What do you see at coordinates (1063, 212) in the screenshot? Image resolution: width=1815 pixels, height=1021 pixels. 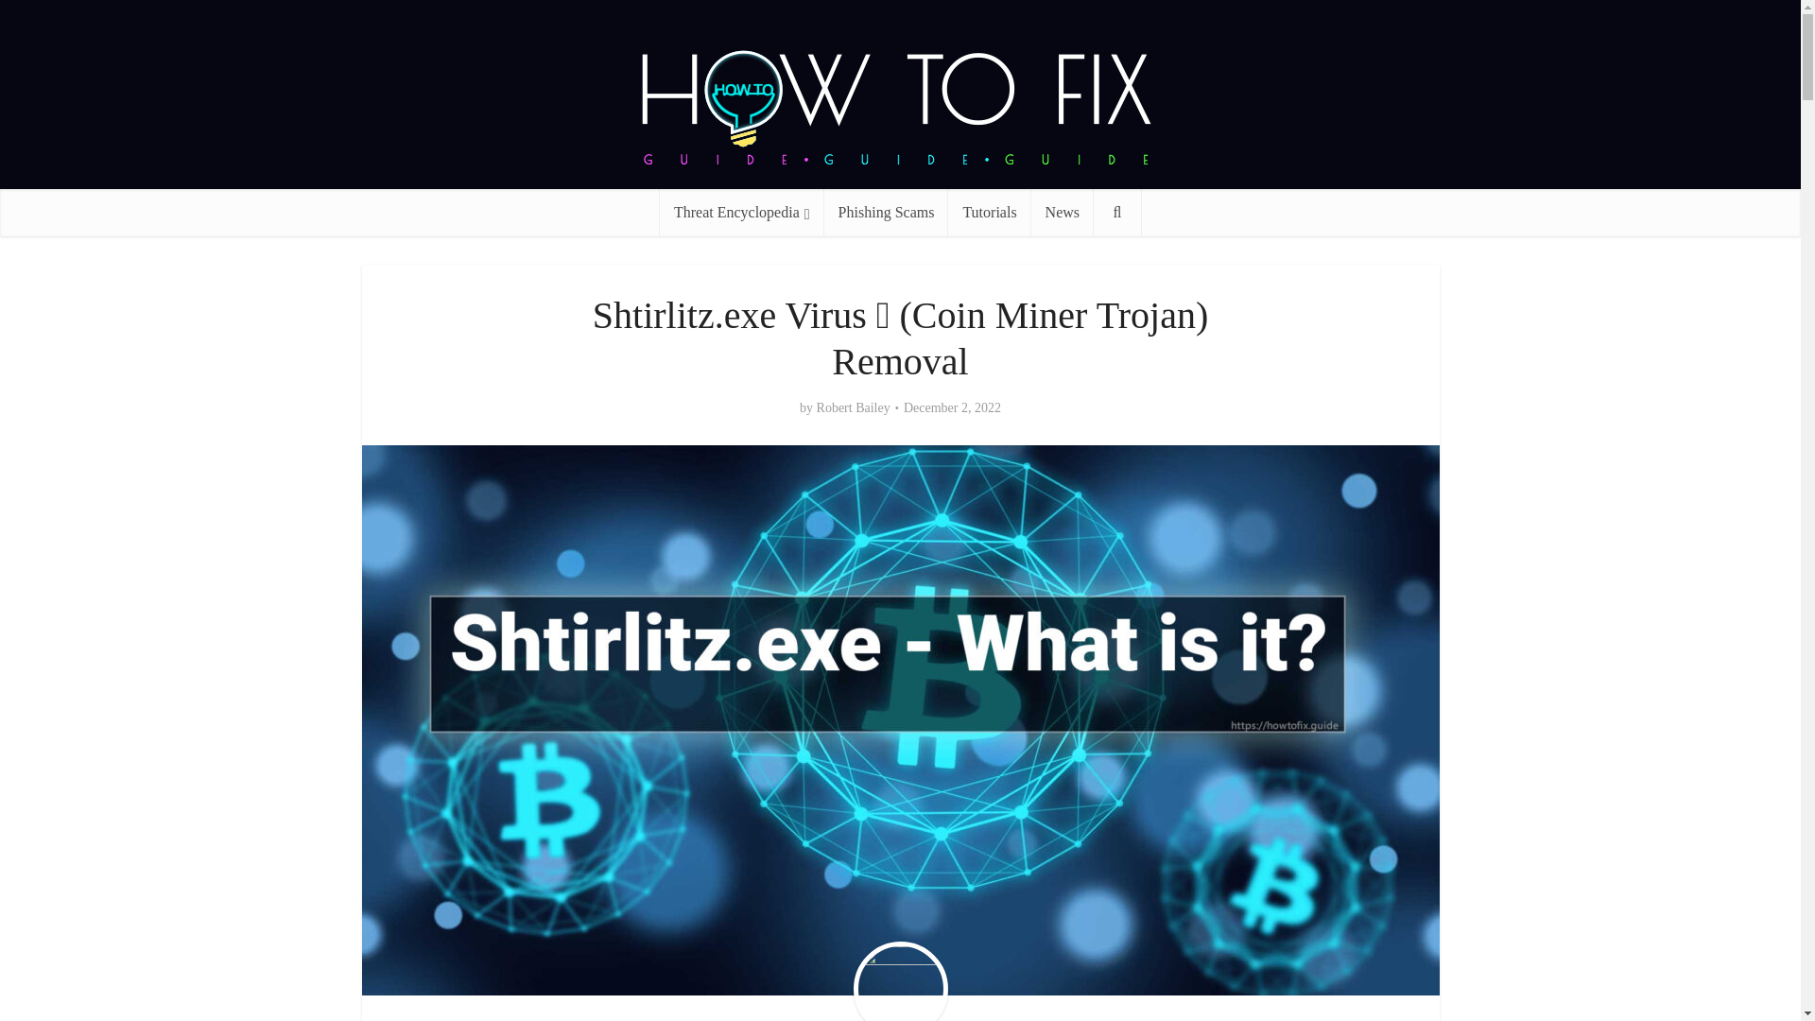 I see `News` at bounding box center [1063, 212].